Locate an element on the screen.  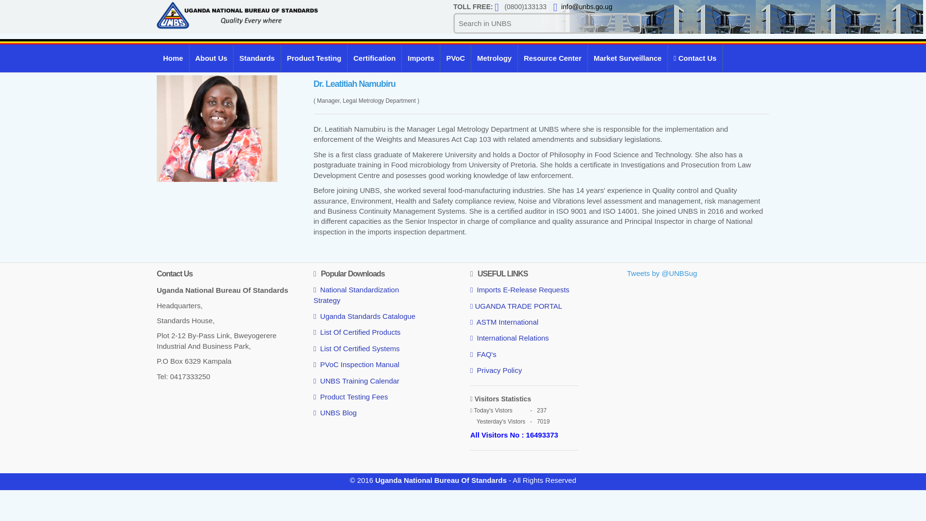
Standards is located at coordinates (257, 58).